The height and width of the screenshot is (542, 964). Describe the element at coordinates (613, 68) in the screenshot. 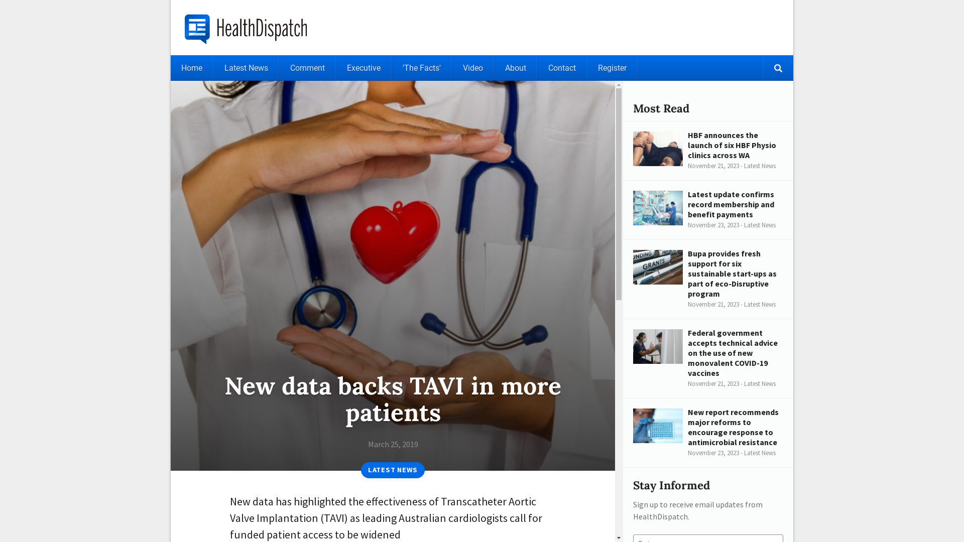

I see `Register` at that location.